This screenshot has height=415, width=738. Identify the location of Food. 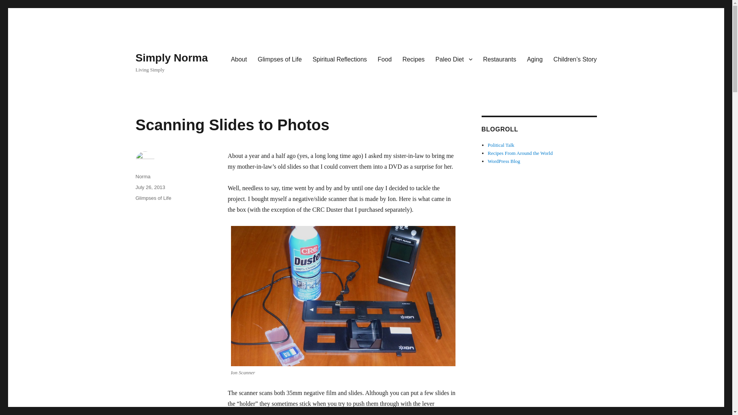
(384, 59).